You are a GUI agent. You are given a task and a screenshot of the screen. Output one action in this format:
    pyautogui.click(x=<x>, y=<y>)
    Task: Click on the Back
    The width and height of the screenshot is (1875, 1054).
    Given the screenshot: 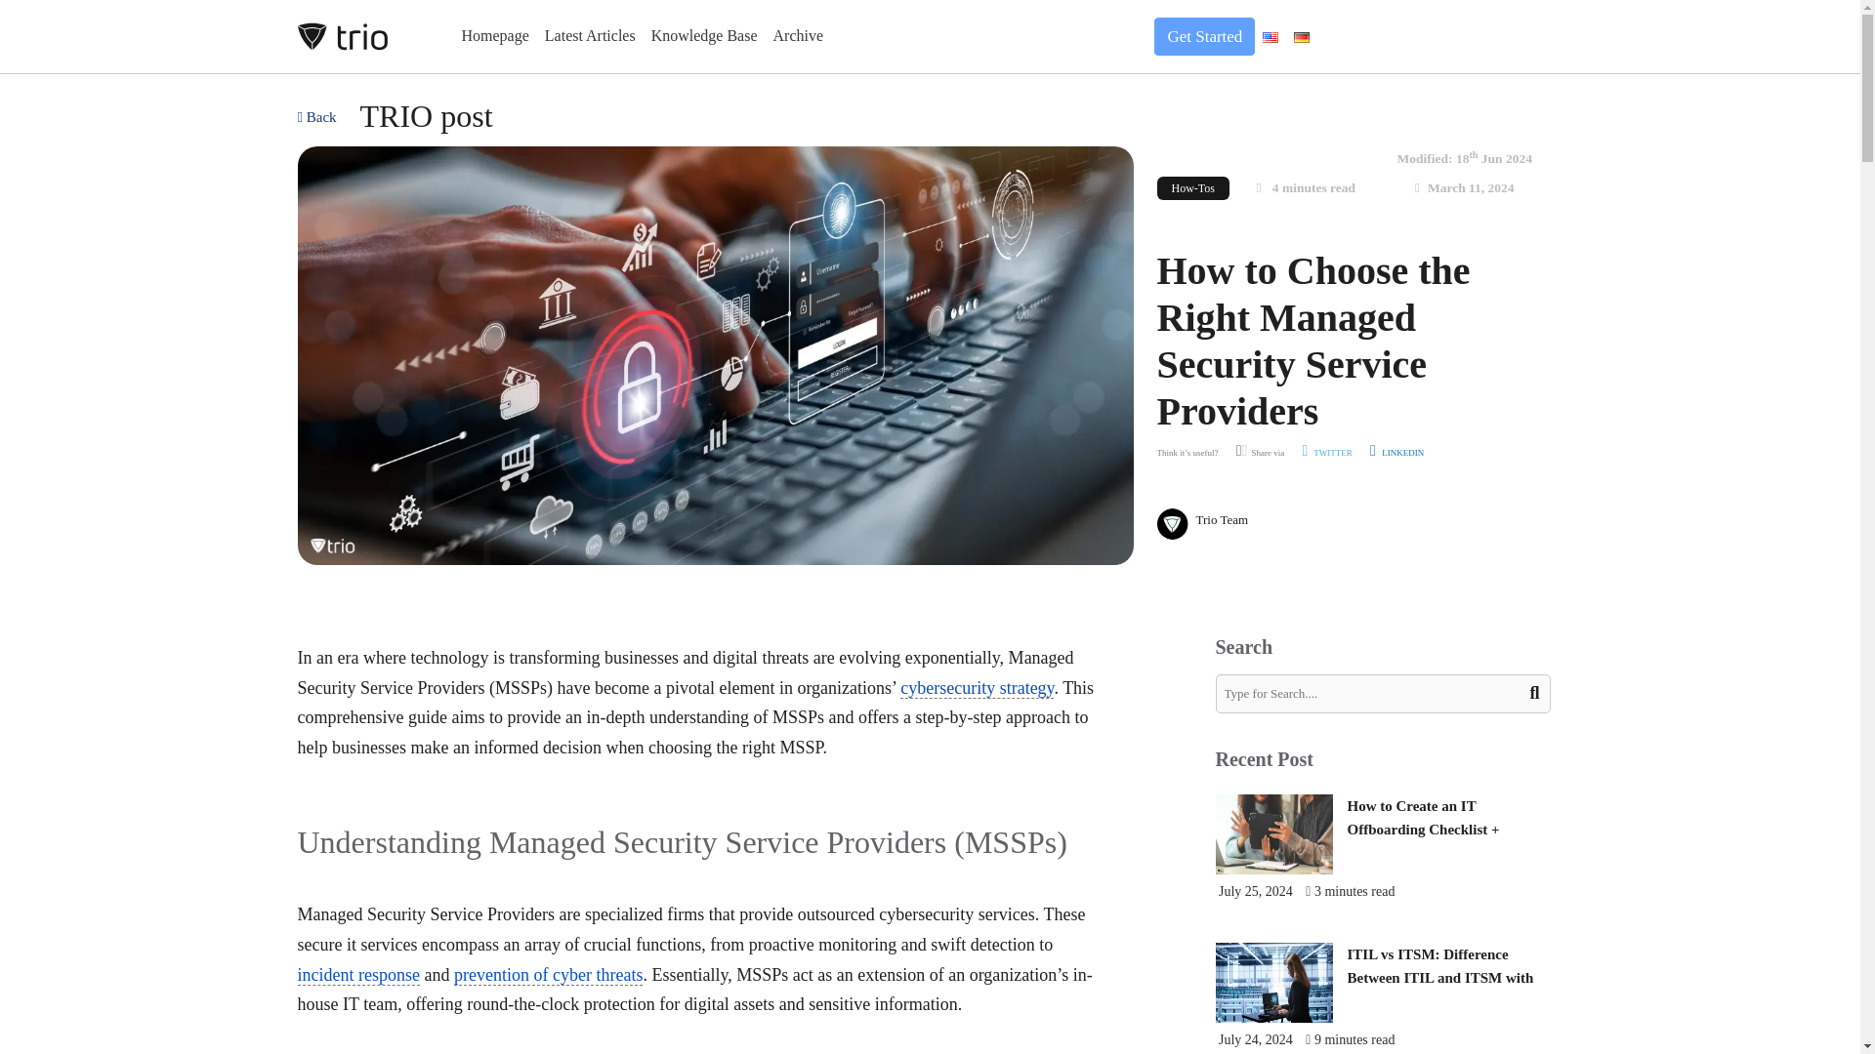 What is the action you would take?
    pyautogui.click(x=315, y=113)
    